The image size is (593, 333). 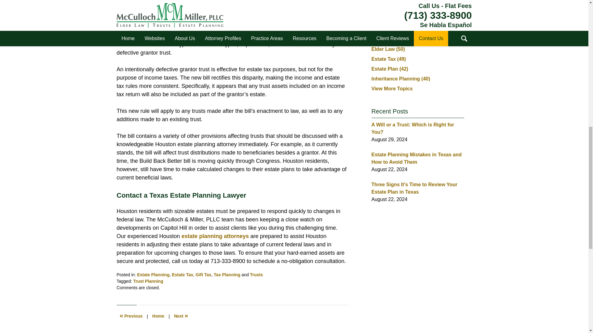 I want to click on Trust Planning, so click(x=148, y=281).